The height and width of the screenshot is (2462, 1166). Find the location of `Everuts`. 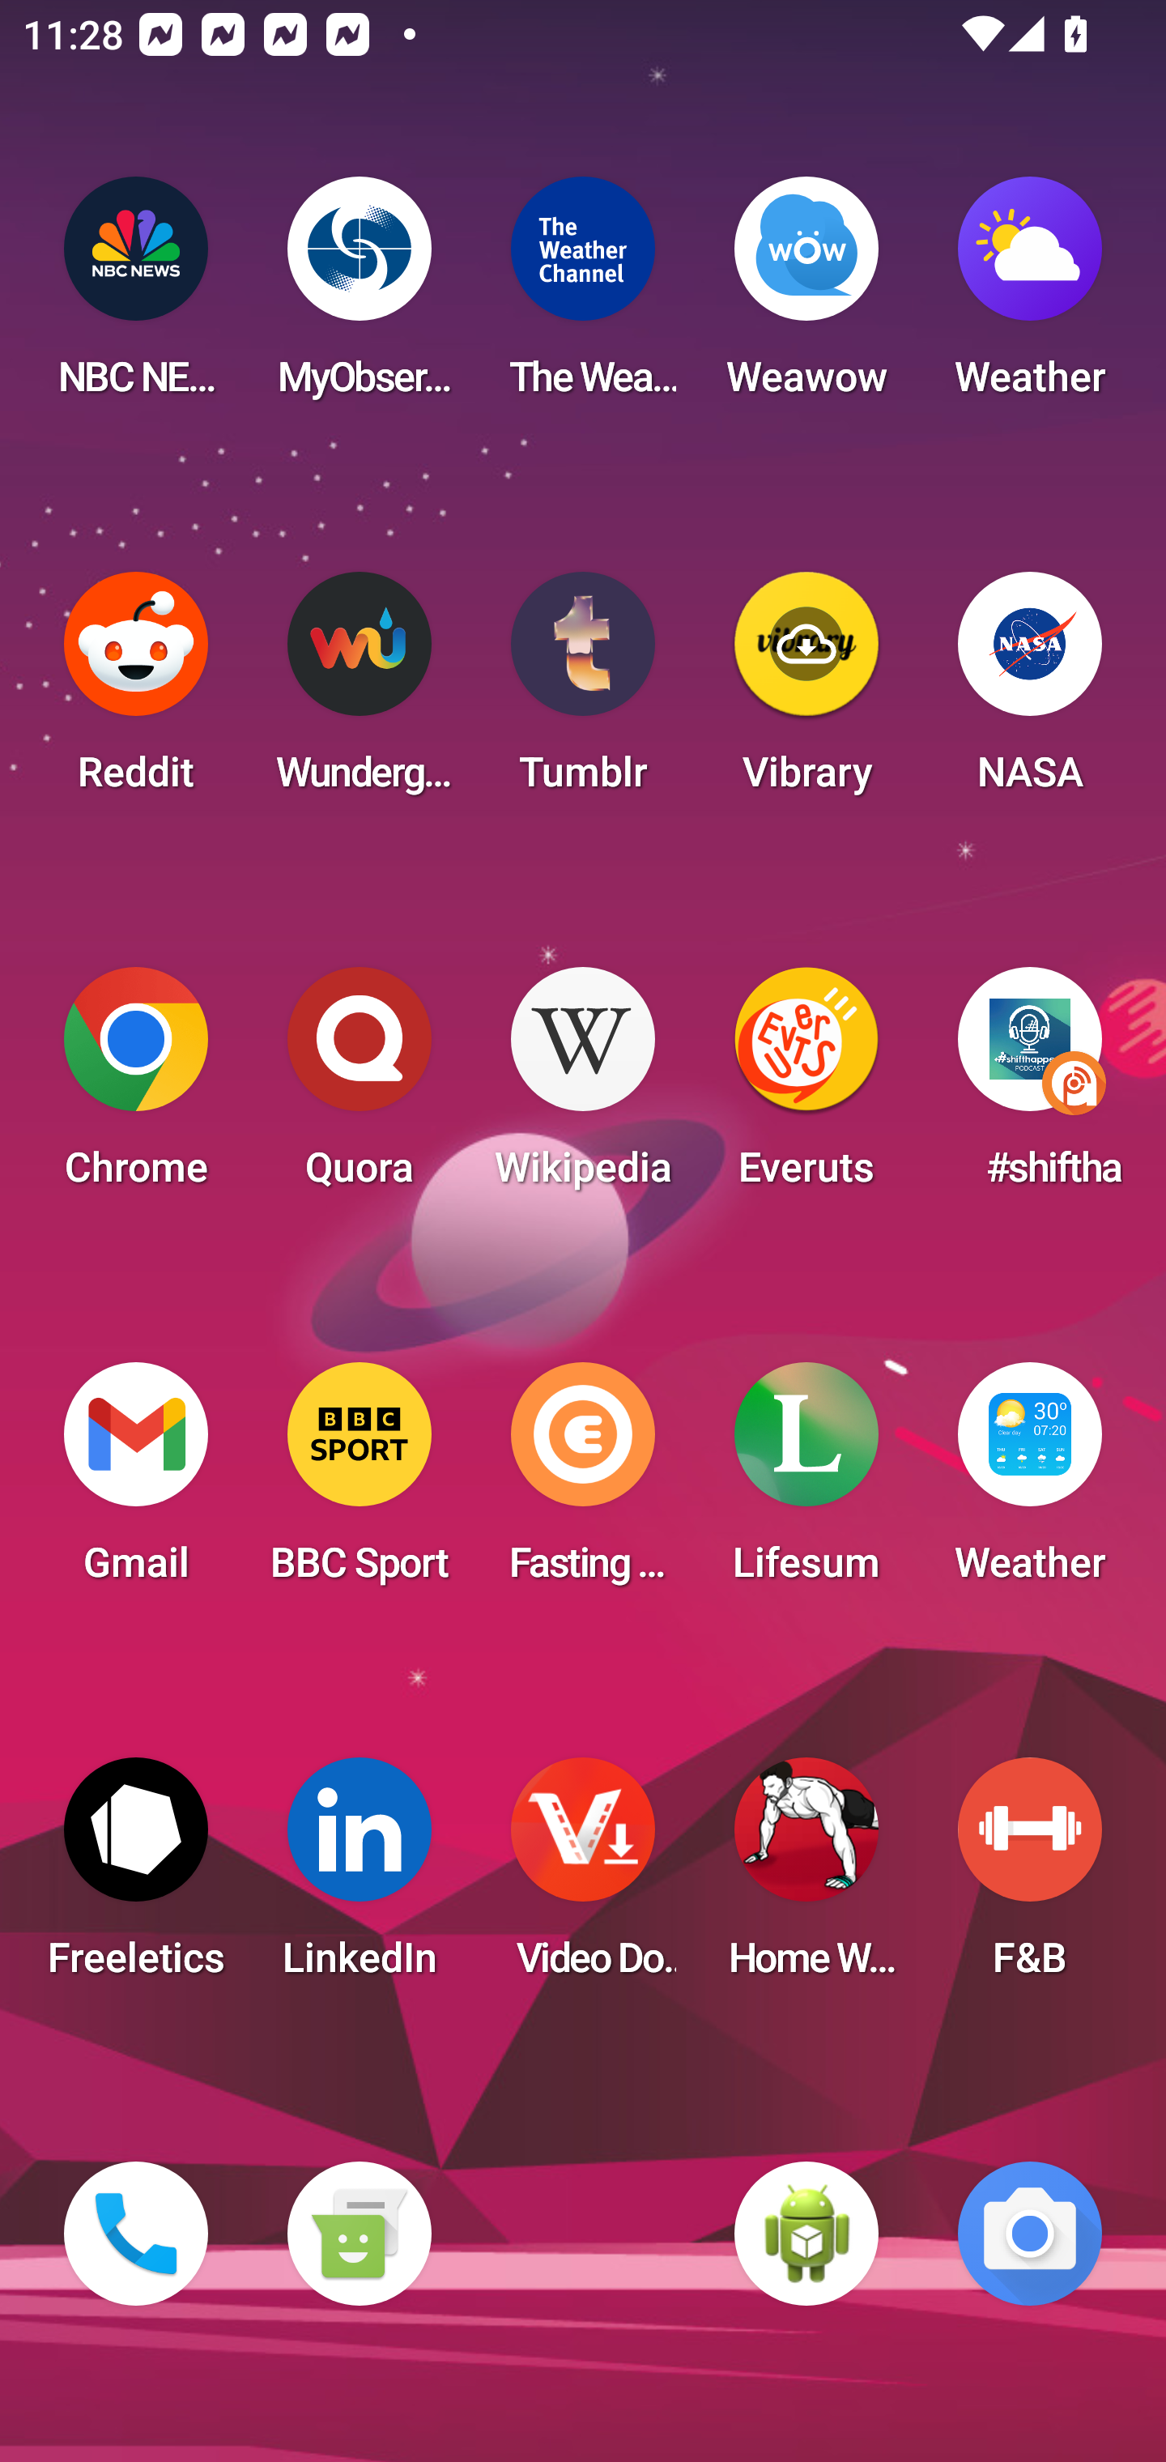

Everuts is located at coordinates (806, 1087).